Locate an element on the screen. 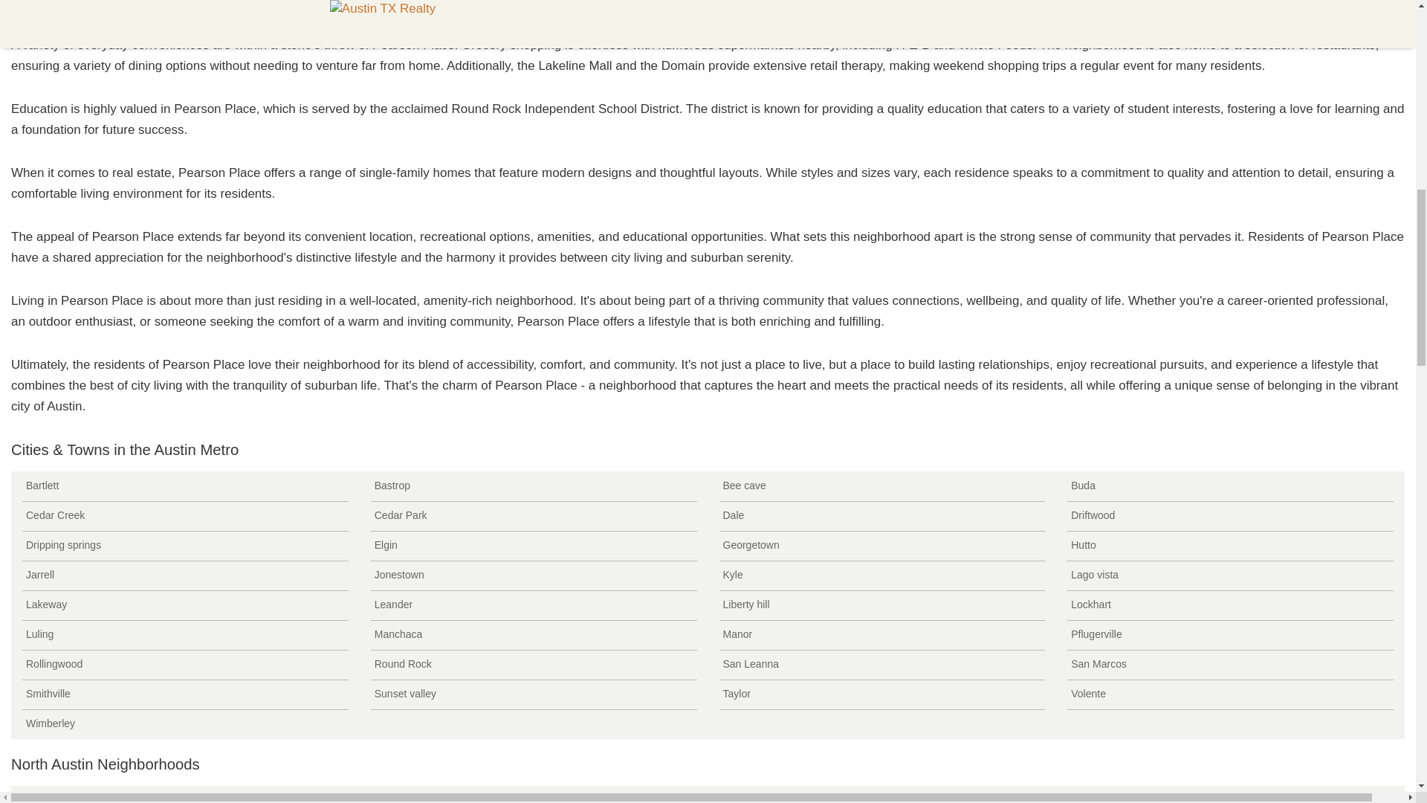  View Bartlett is located at coordinates (185, 486).